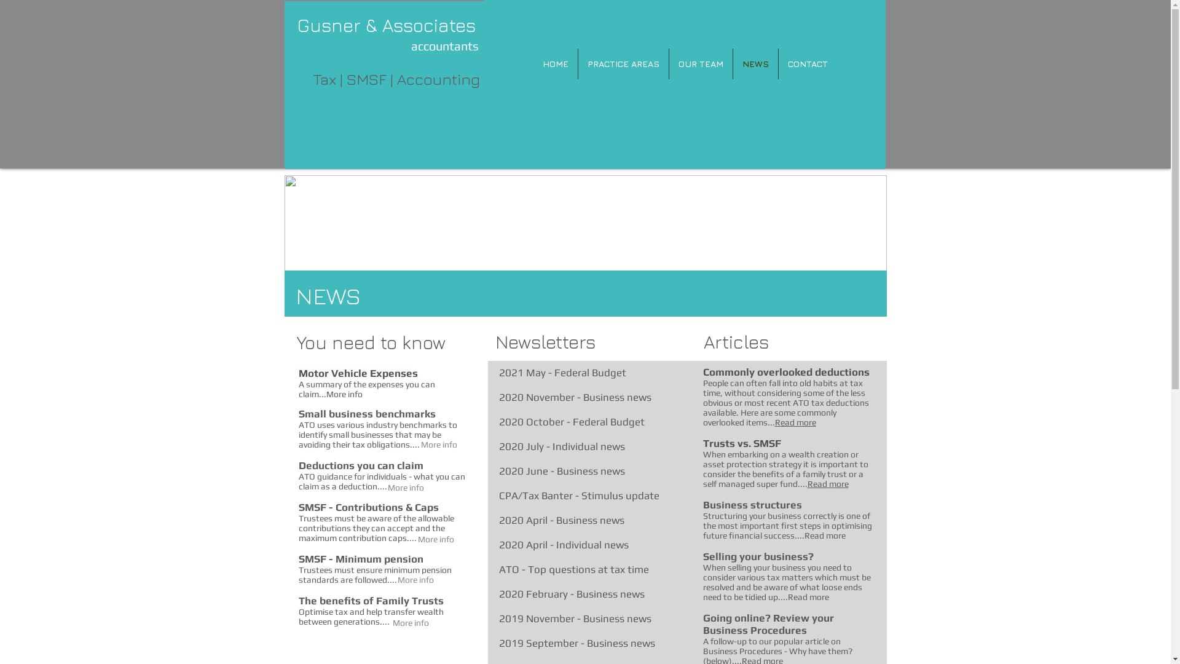 The width and height of the screenshot is (1180, 664). I want to click on 2020 February - Business news, so click(572, 594).